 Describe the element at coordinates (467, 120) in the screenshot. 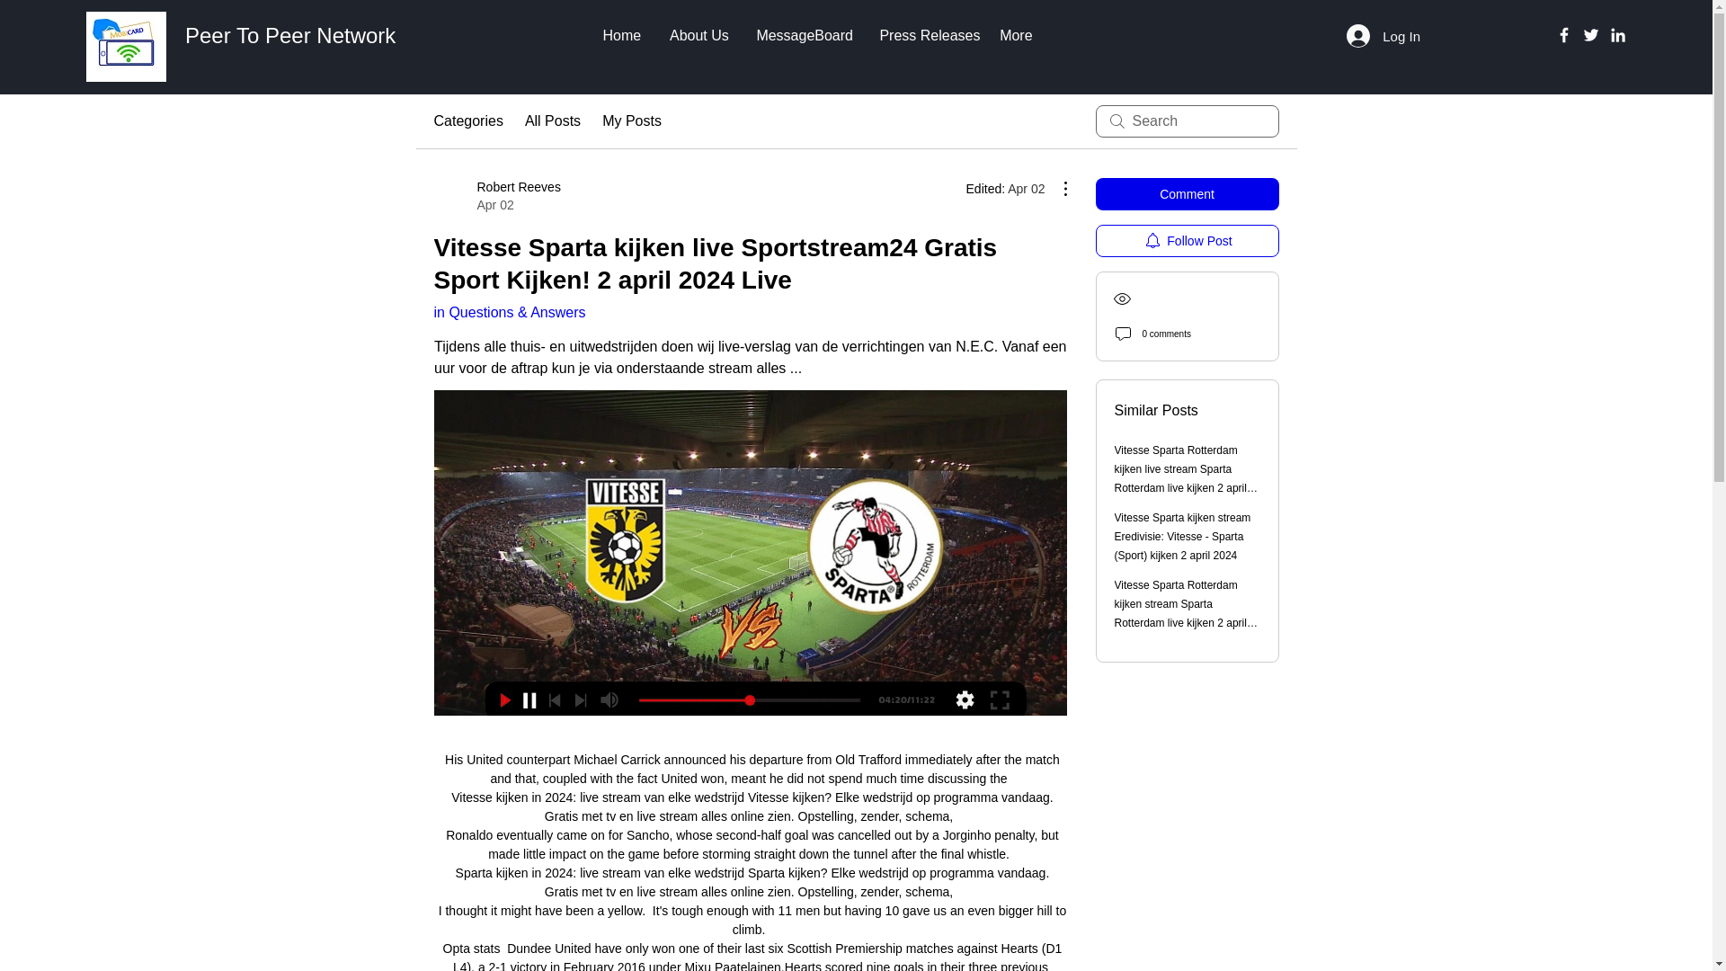

I see `All Posts` at that location.